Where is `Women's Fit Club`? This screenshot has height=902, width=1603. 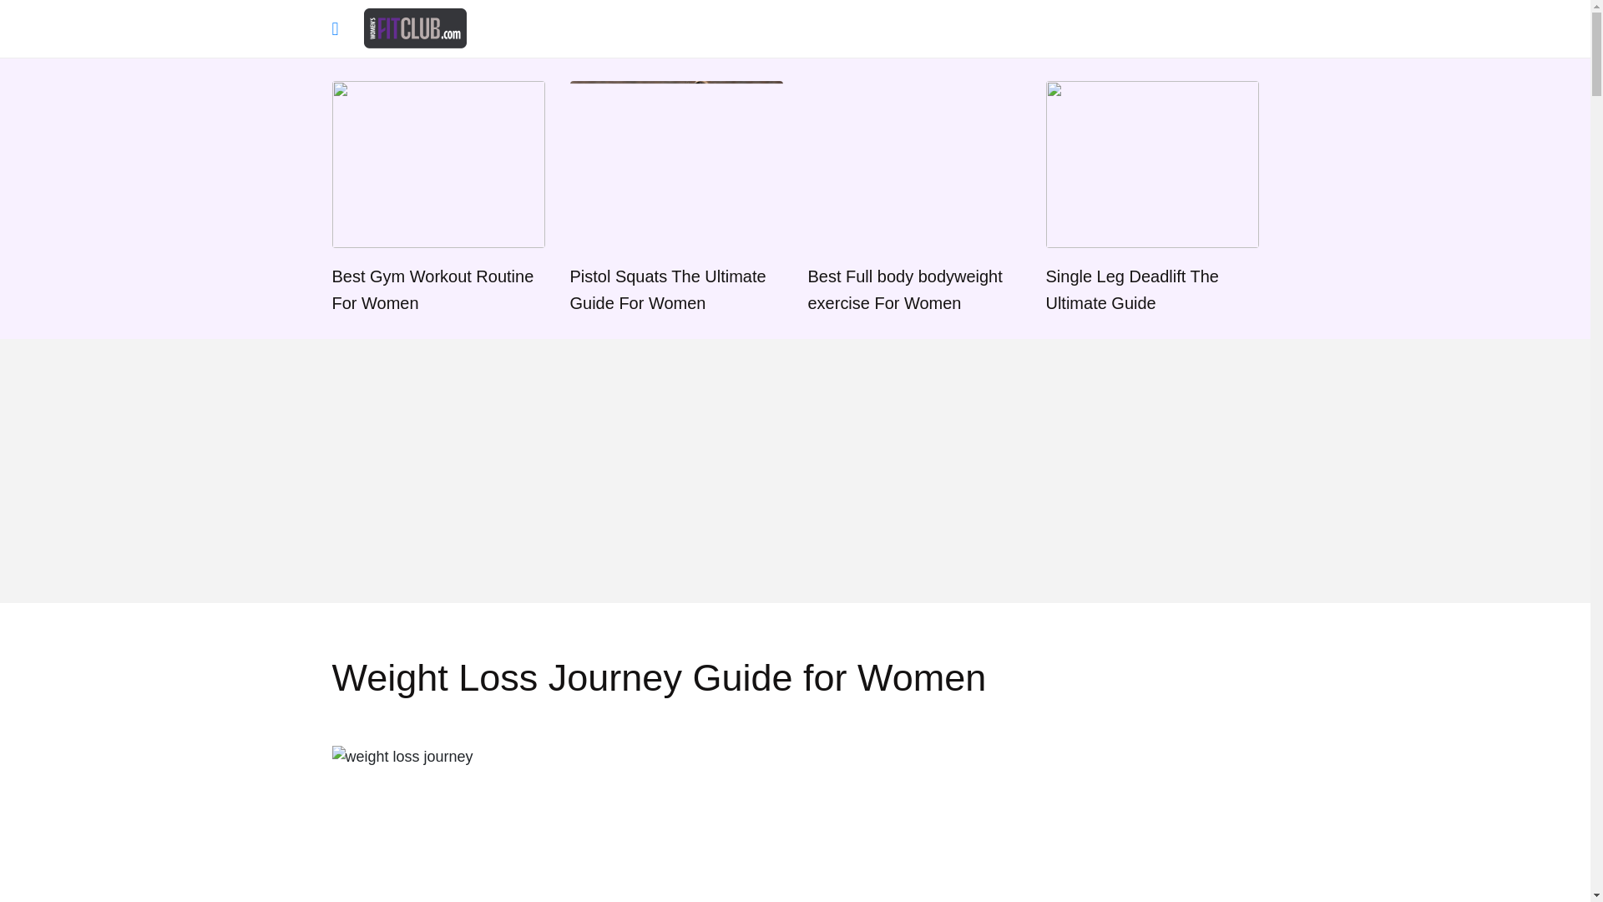
Women's Fit Club is located at coordinates (414, 27).